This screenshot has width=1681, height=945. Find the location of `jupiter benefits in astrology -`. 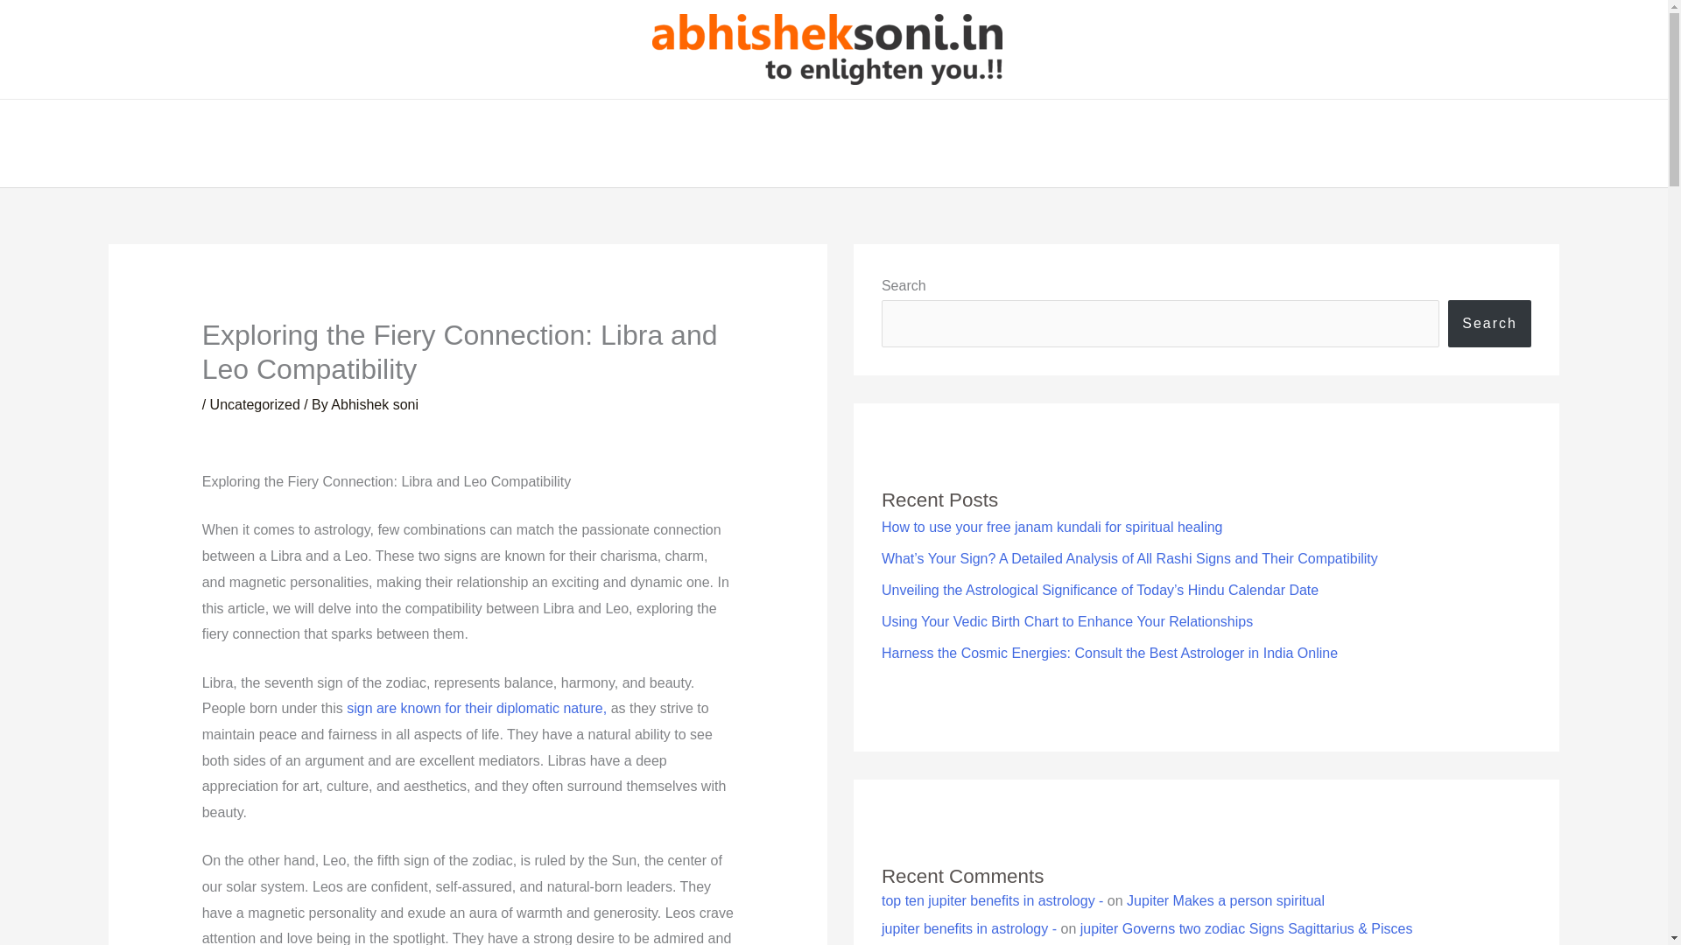

jupiter benefits in astrology - is located at coordinates (968, 929).